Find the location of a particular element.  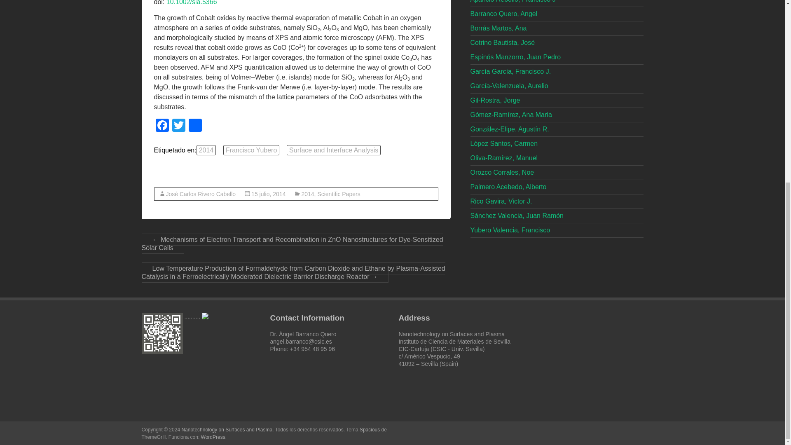

11:28 am is located at coordinates (269, 194).